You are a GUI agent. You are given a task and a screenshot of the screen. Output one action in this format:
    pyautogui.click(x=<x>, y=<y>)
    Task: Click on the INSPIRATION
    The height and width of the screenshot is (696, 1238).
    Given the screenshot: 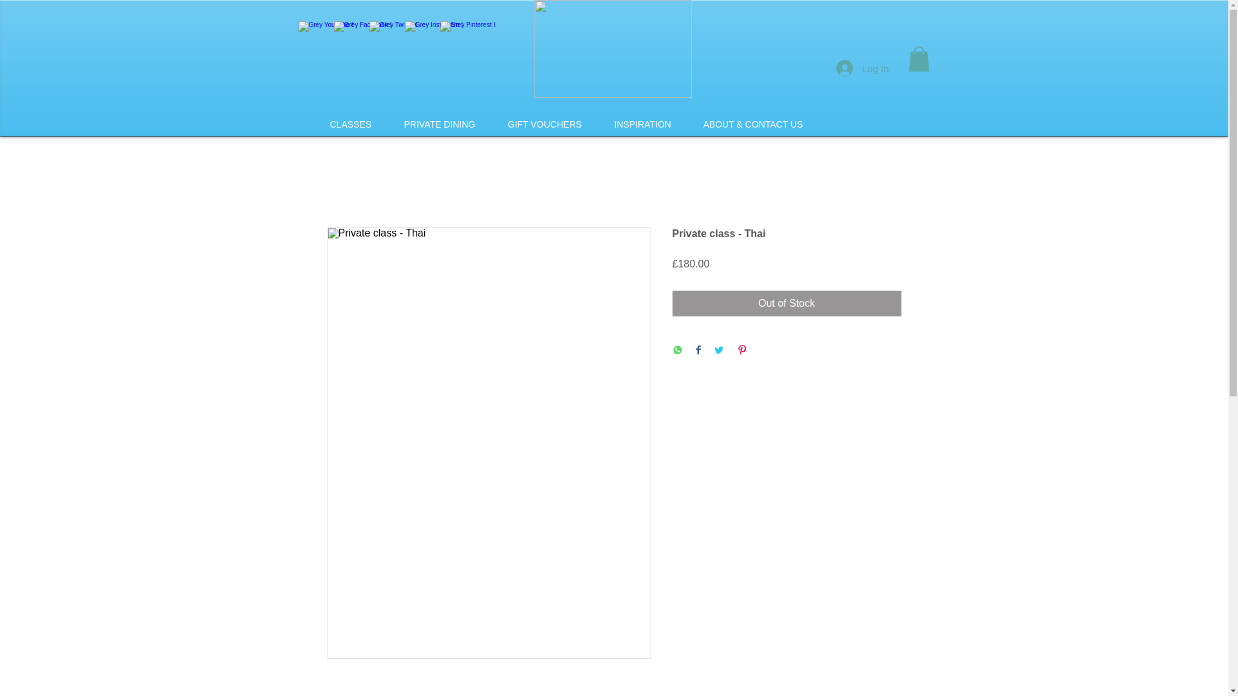 What is the action you would take?
    pyautogui.click(x=642, y=124)
    